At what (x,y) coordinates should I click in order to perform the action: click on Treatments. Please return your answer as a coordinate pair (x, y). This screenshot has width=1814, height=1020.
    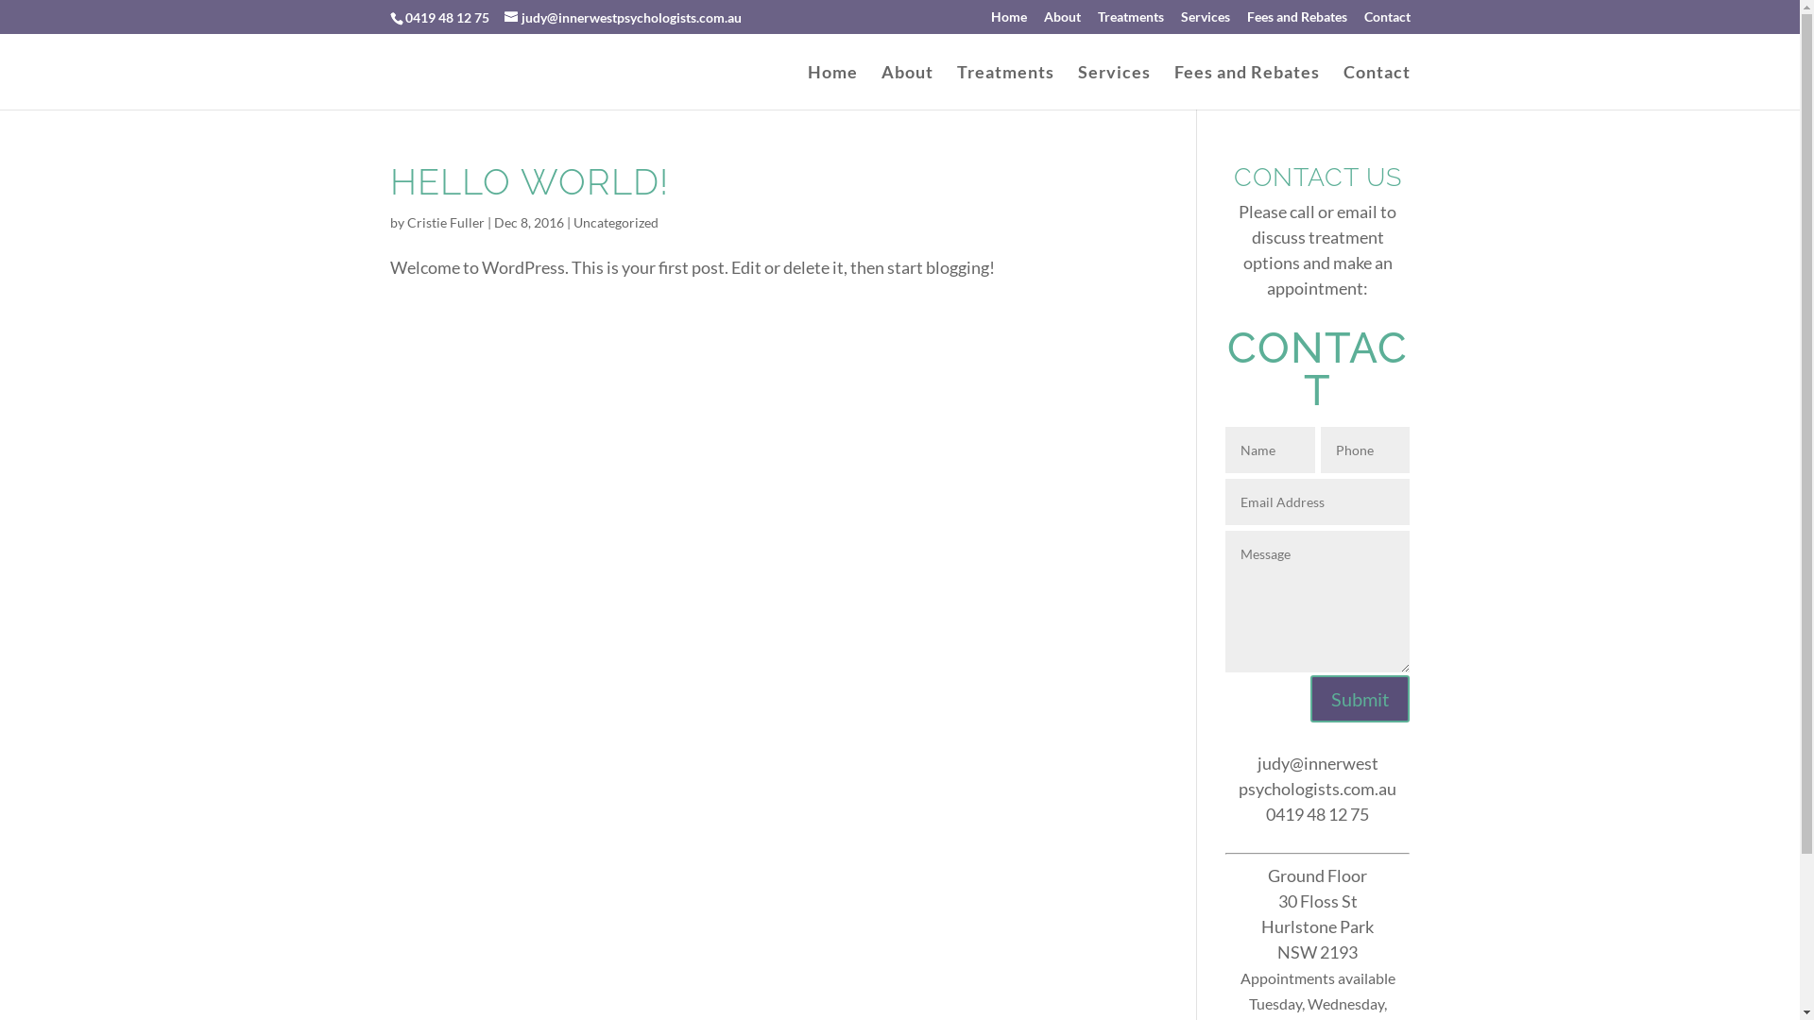
    Looking at the image, I should click on (1131, 21).